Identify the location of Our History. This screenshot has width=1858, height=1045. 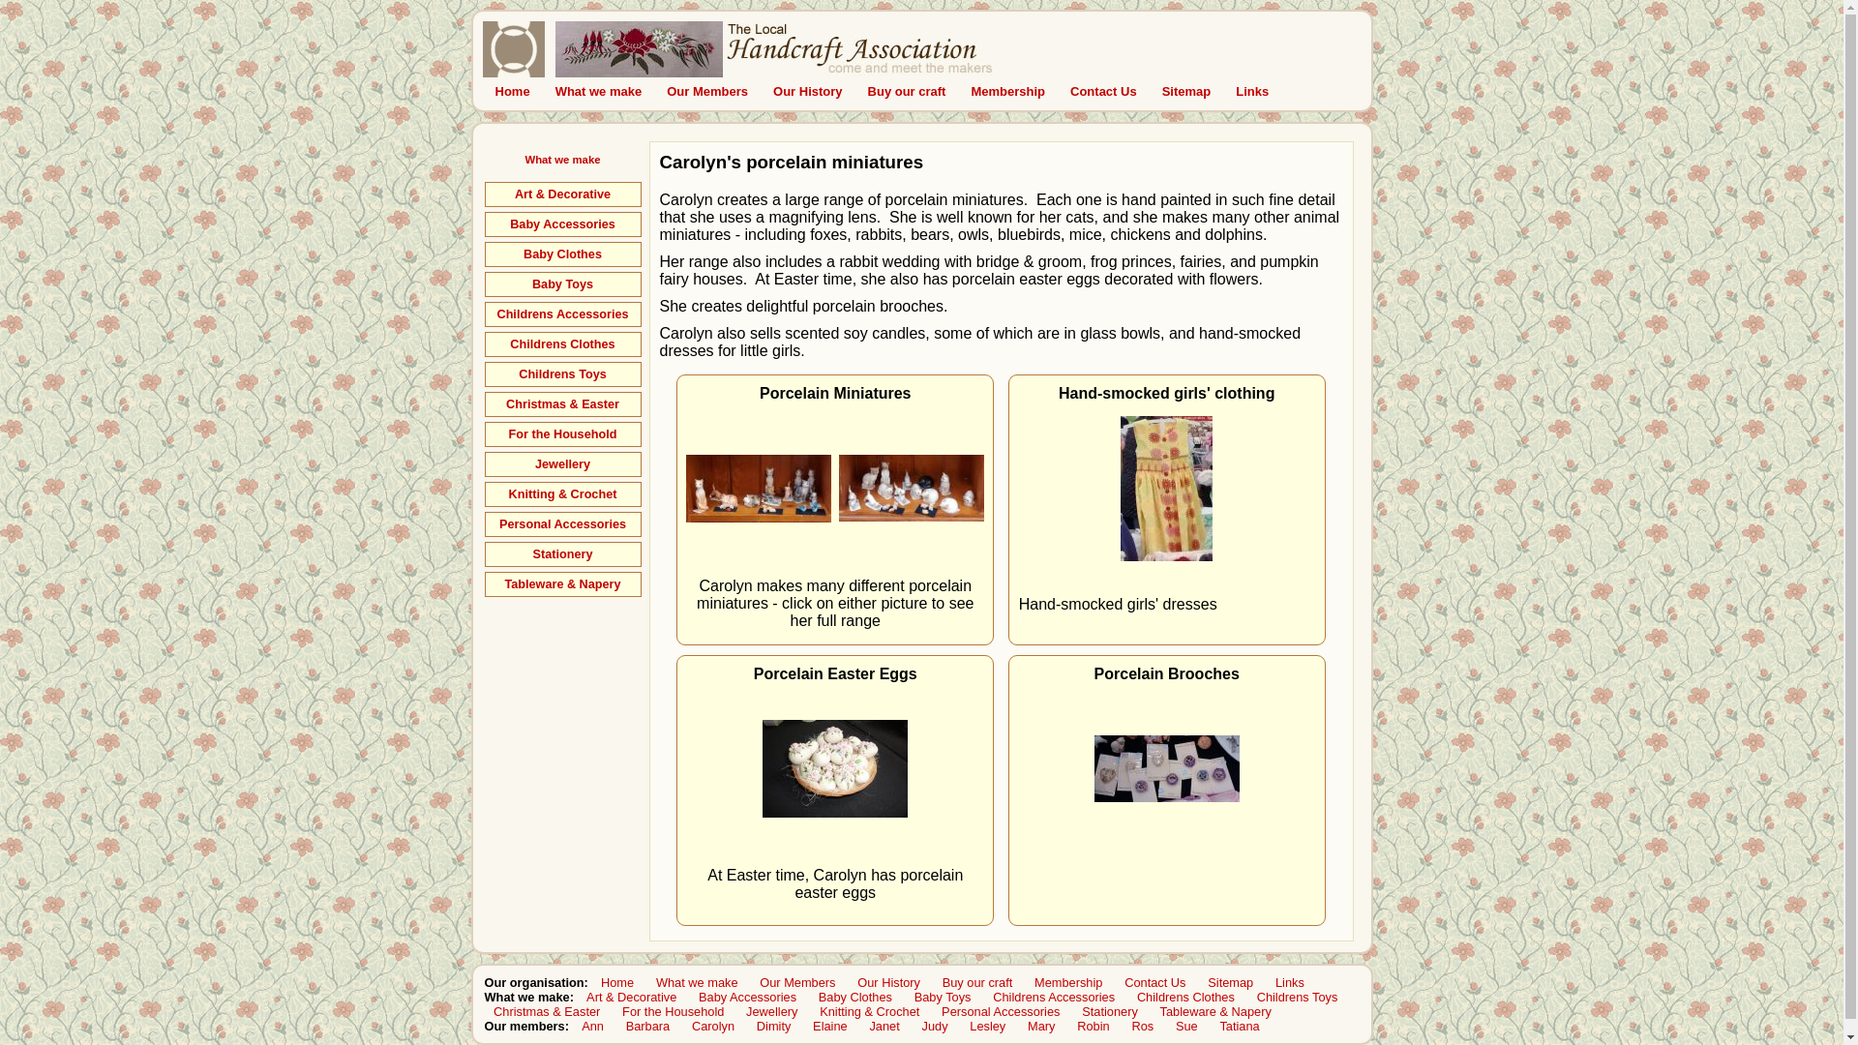
(808, 91).